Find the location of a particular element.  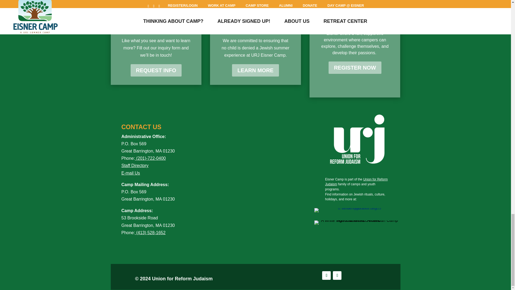

Follow on Facebook is located at coordinates (326, 275).